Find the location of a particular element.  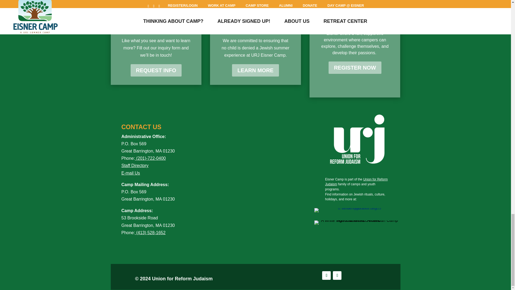

Follow on Facebook is located at coordinates (326, 275).